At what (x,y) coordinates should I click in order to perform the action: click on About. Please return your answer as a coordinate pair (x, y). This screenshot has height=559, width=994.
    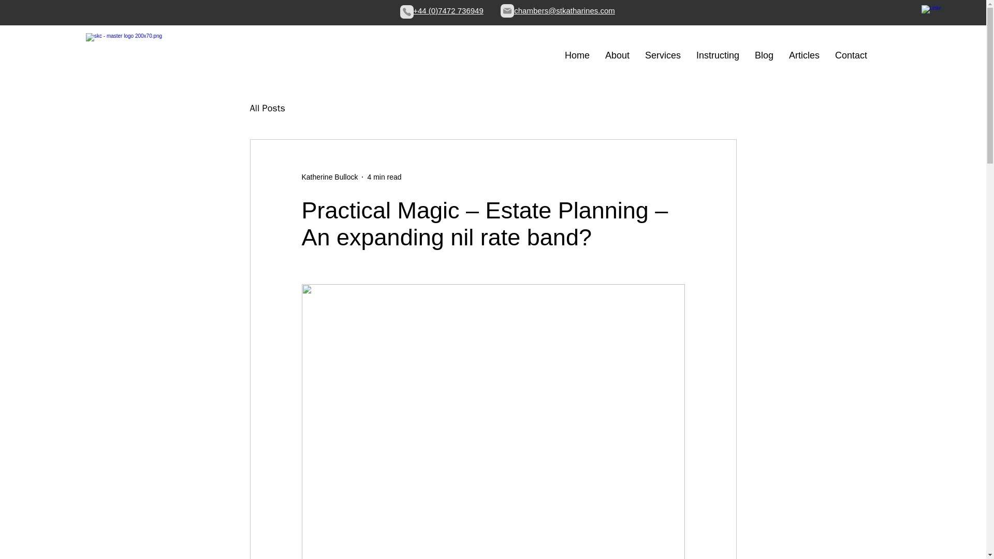
    Looking at the image, I should click on (617, 55).